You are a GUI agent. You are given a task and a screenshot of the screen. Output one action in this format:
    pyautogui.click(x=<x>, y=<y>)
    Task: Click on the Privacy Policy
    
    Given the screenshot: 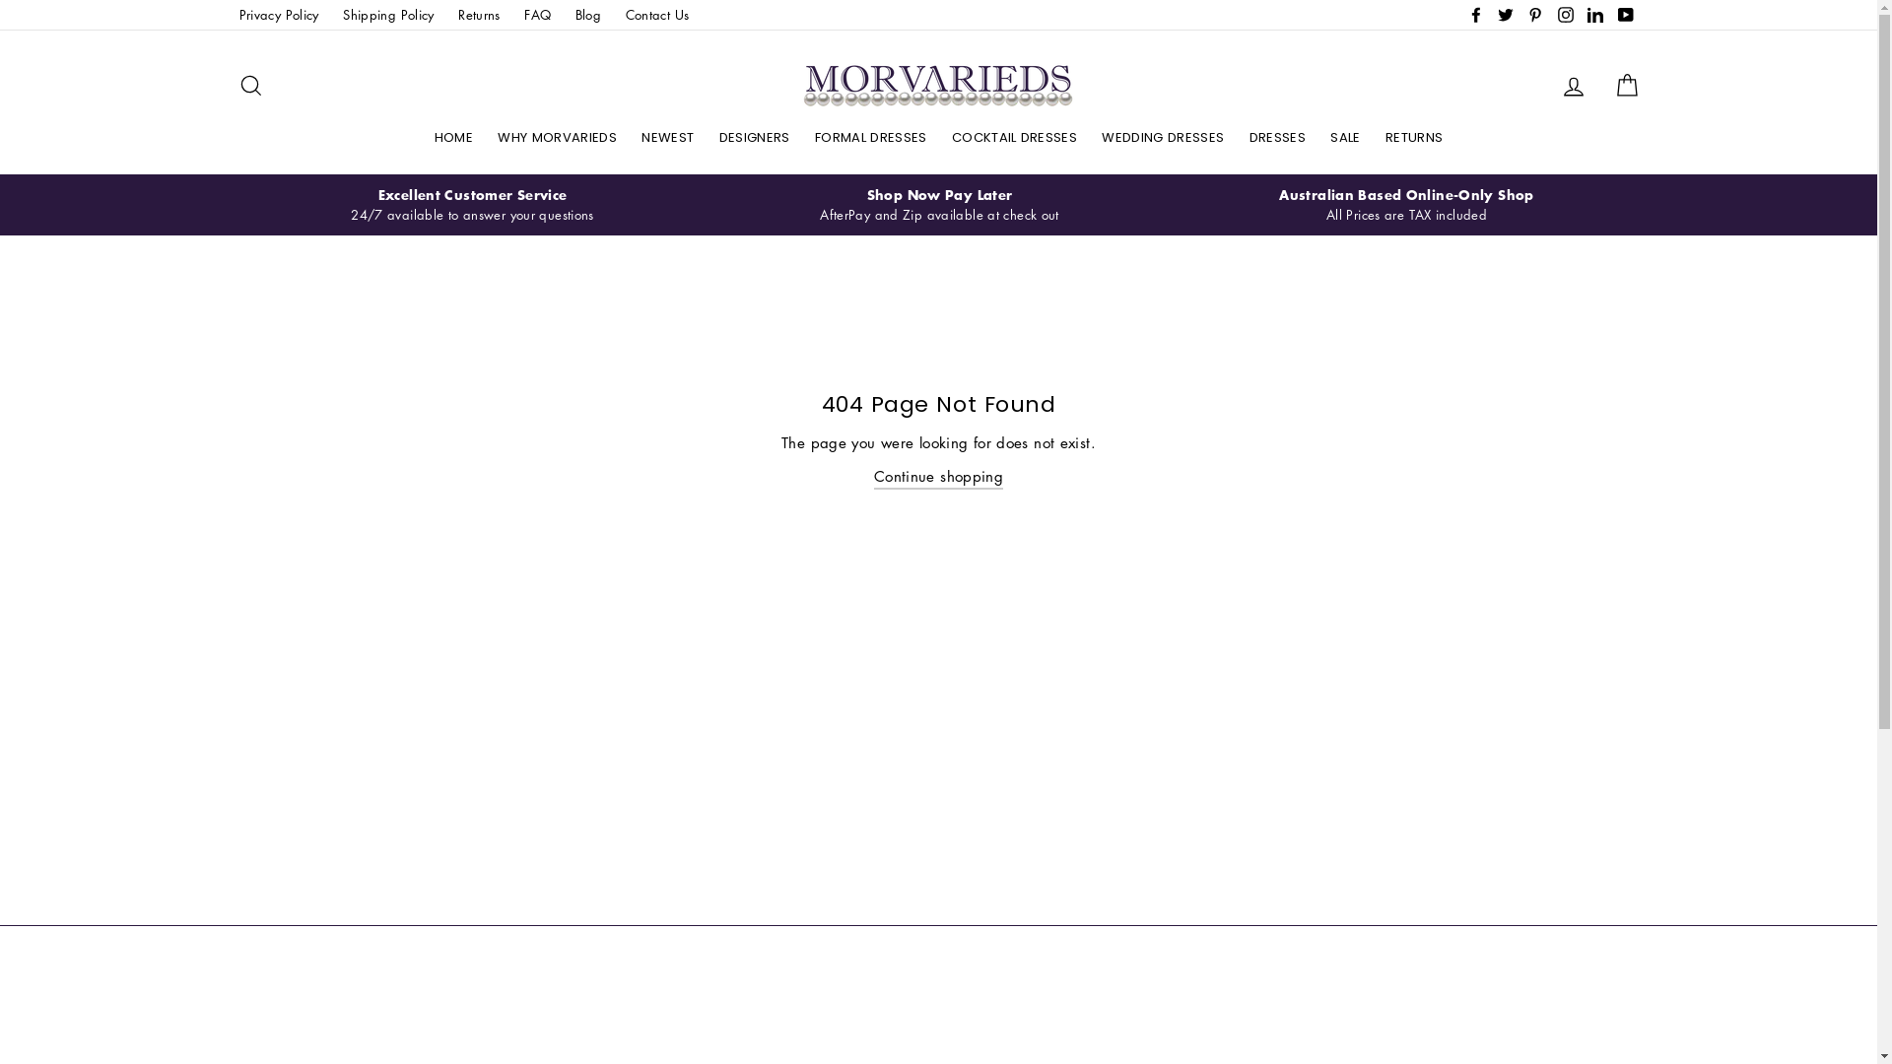 What is the action you would take?
    pyautogui.click(x=278, y=15)
    